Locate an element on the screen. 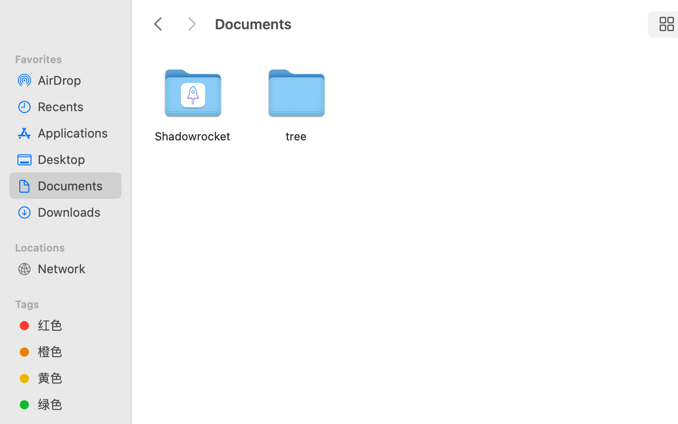  Favorites is located at coordinates (71, 58).